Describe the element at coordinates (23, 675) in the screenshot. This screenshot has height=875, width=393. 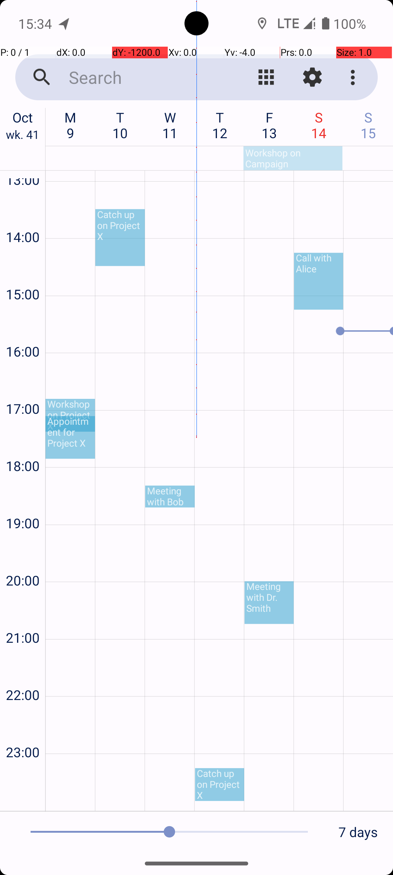
I see `22:00` at that location.